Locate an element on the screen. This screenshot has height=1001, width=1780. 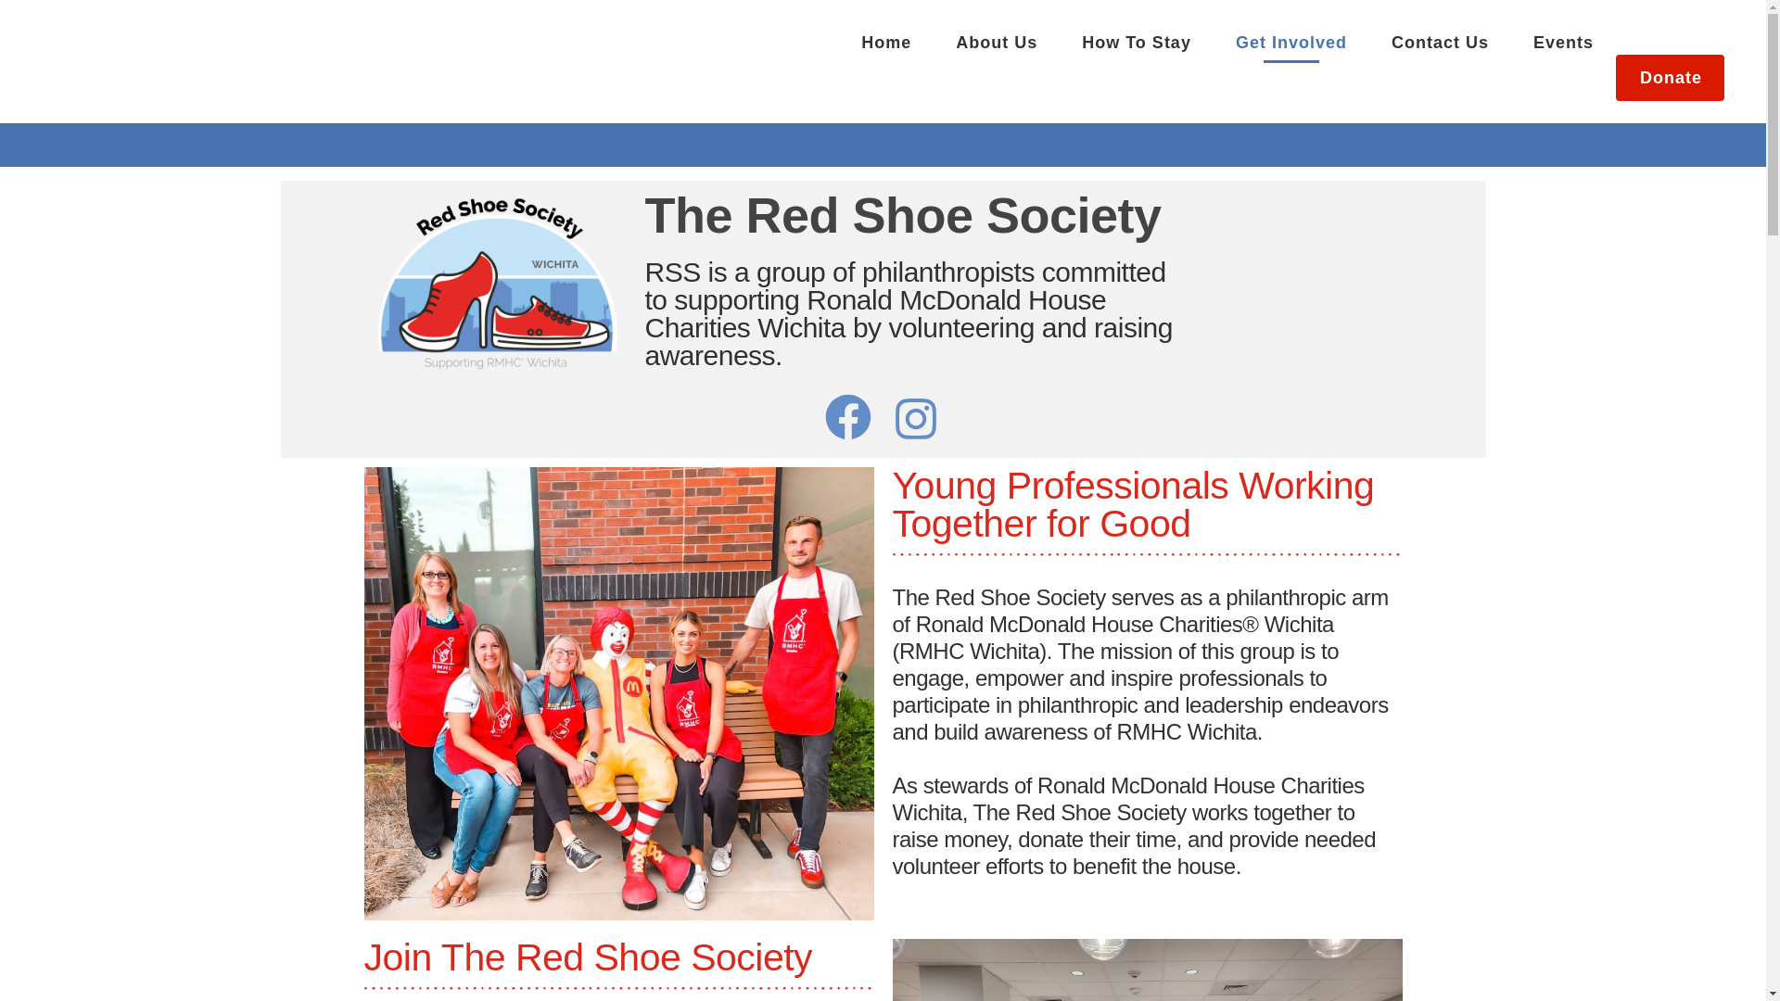
Events is located at coordinates (1563, 43).